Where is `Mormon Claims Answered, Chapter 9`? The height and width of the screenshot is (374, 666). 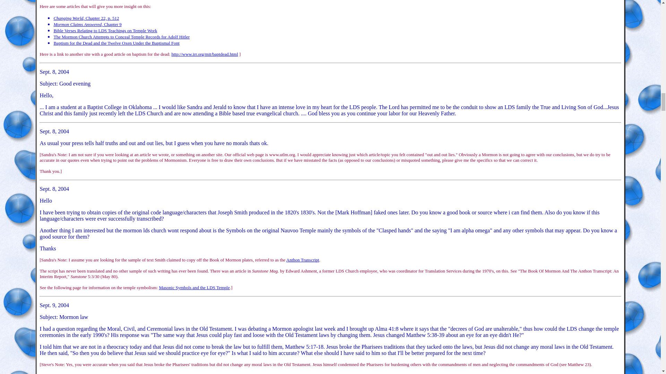 Mormon Claims Answered, Chapter 9 is located at coordinates (87, 24).